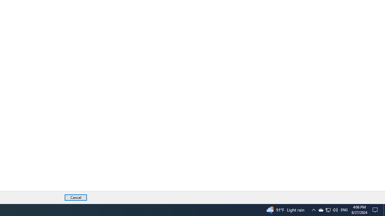  What do you see at coordinates (376, 210) in the screenshot?
I see `Action Center, No new notifications` at bounding box center [376, 210].